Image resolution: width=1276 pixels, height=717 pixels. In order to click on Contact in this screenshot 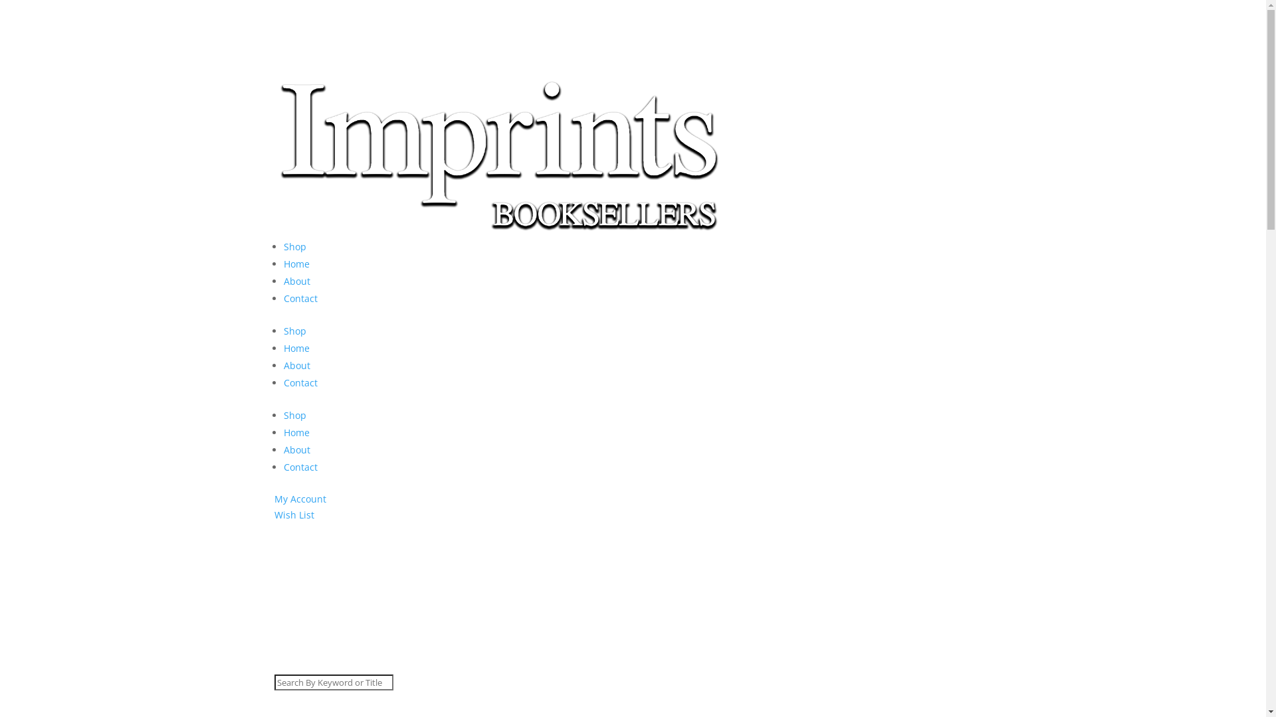, I will do `click(300, 467)`.